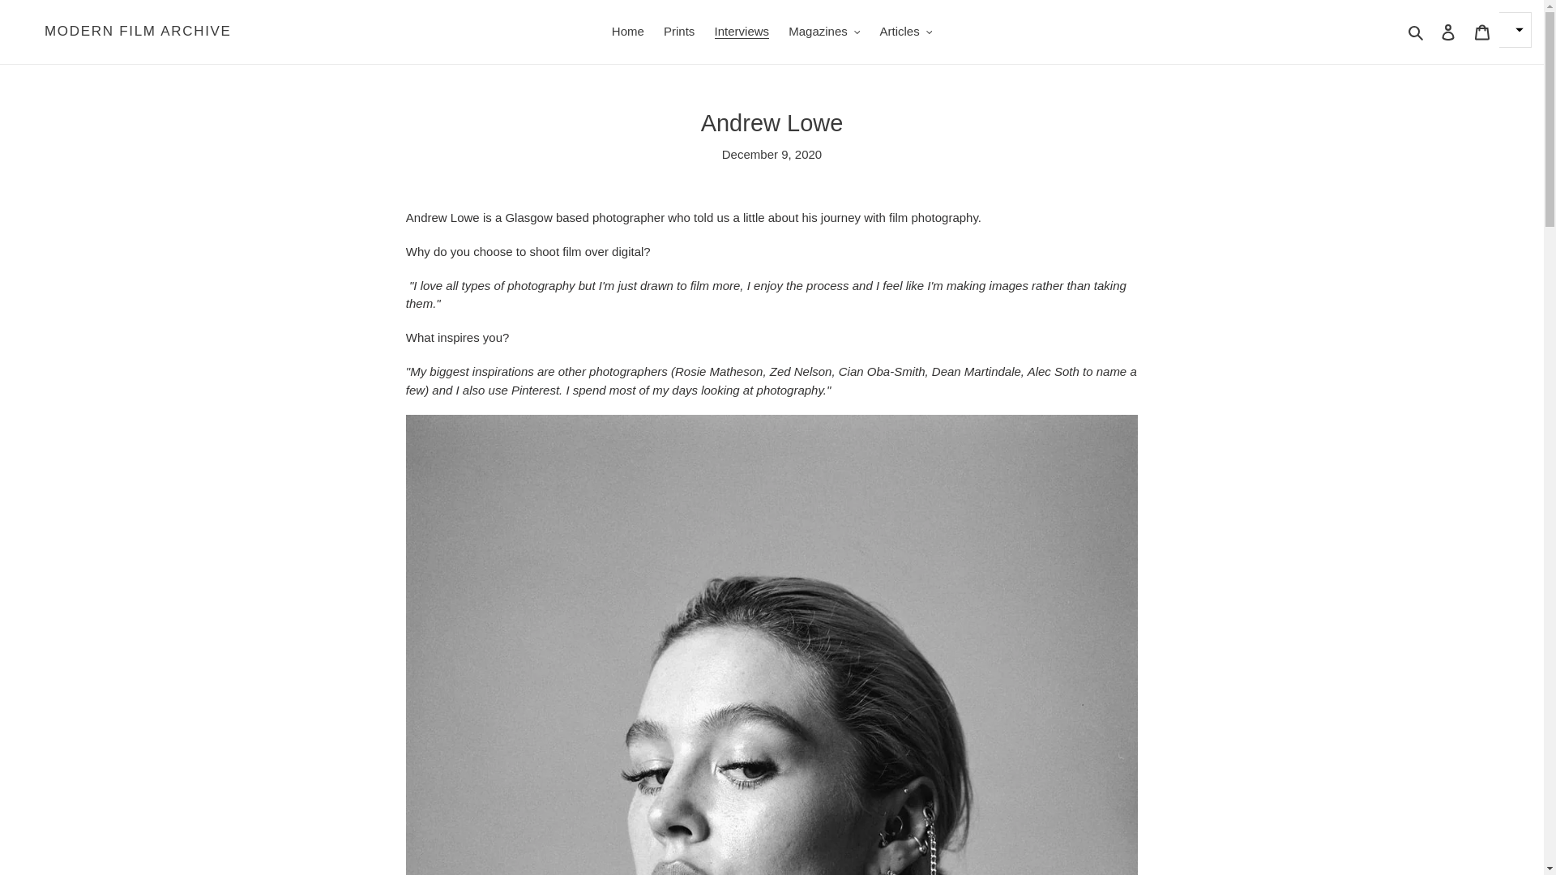 This screenshot has width=1556, height=875. What do you see at coordinates (742, 32) in the screenshot?
I see `Interviews` at bounding box center [742, 32].